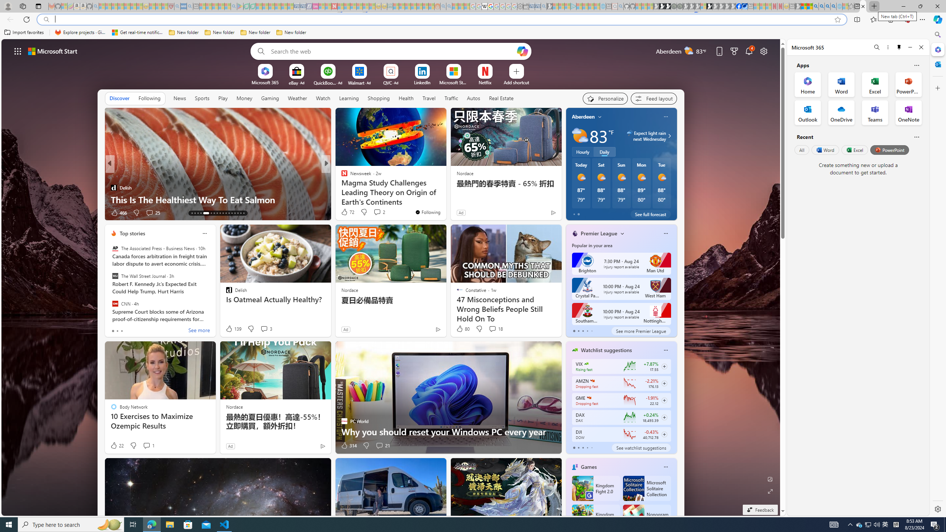 Image resolution: width=946 pixels, height=532 pixels. Describe the element at coordinates (341, 176) in the screenshot. I see `PC Gamer` at that location.